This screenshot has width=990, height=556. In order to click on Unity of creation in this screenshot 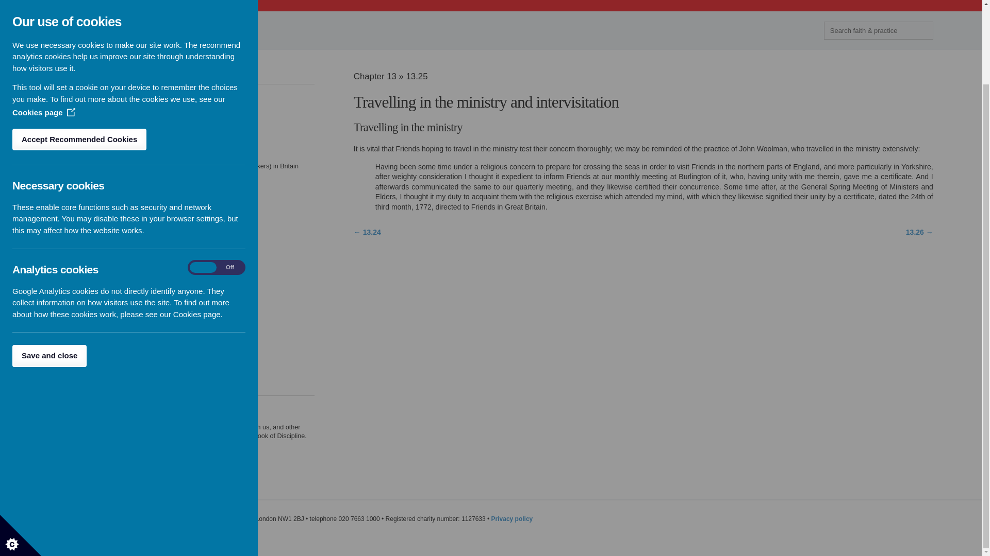, I will do `click(82, 320)`.